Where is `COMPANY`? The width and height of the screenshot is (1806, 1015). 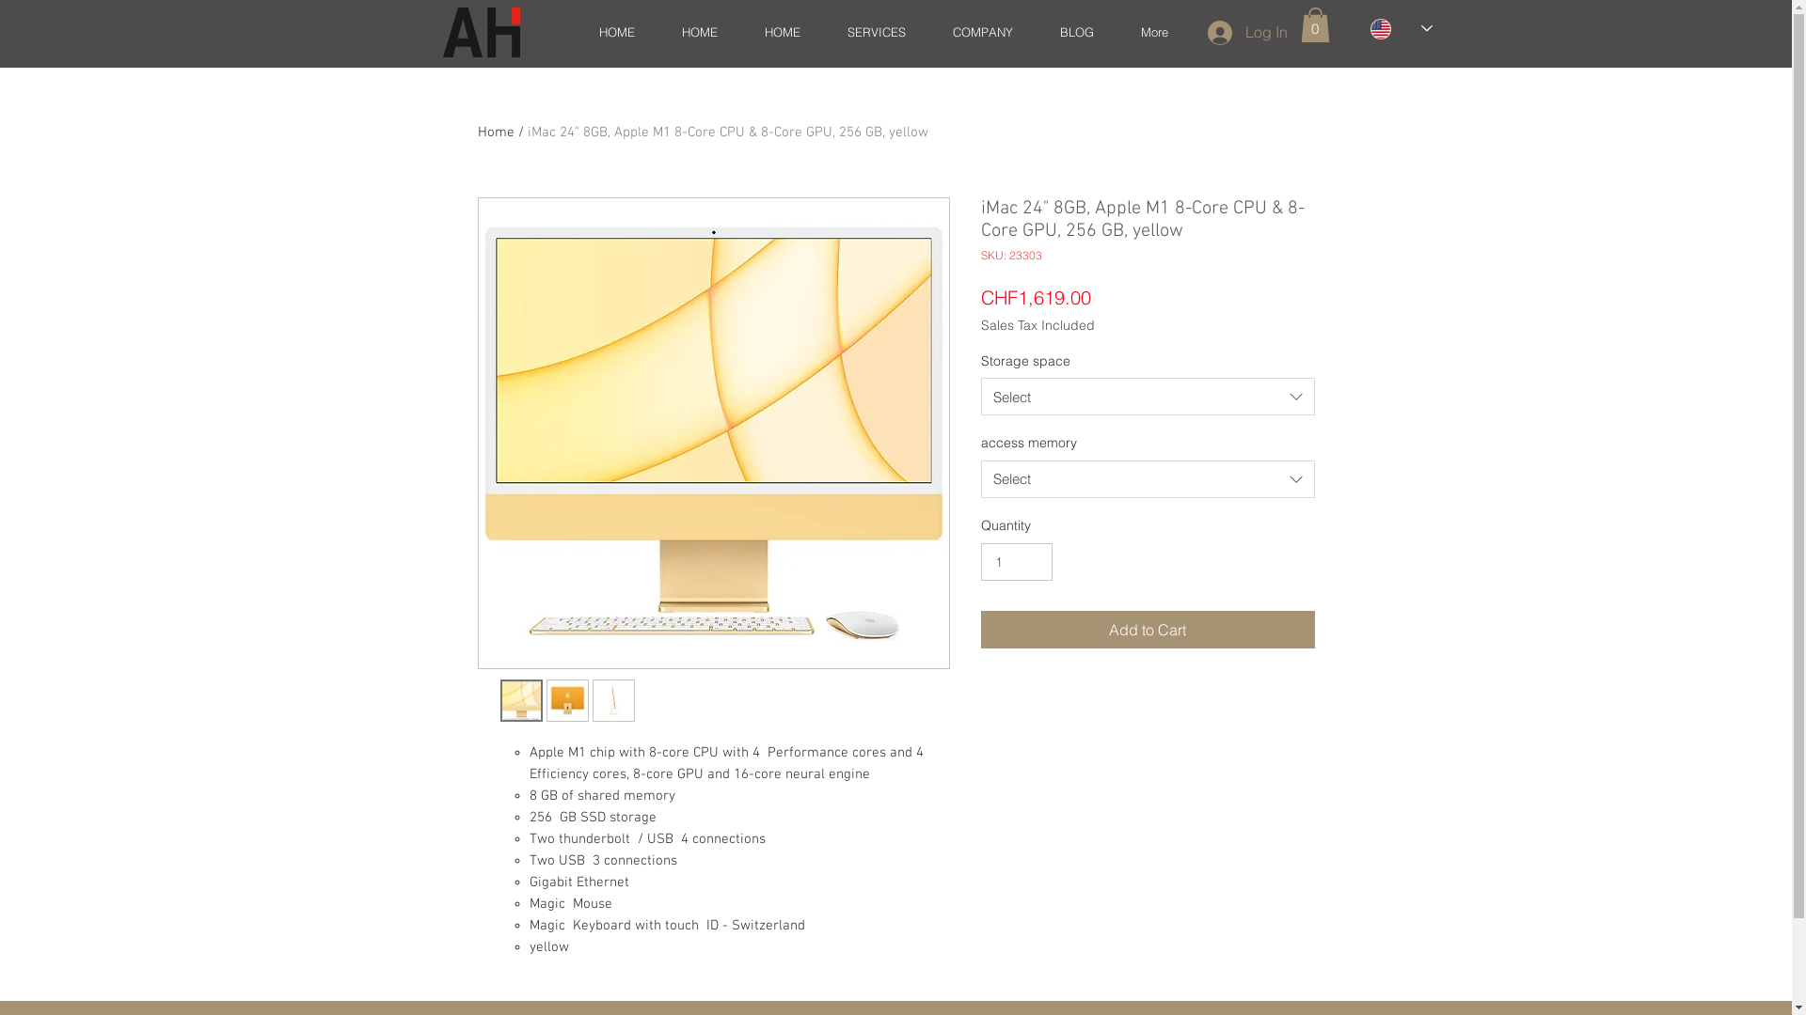 COMPANY is located at coordinates (982, 32).